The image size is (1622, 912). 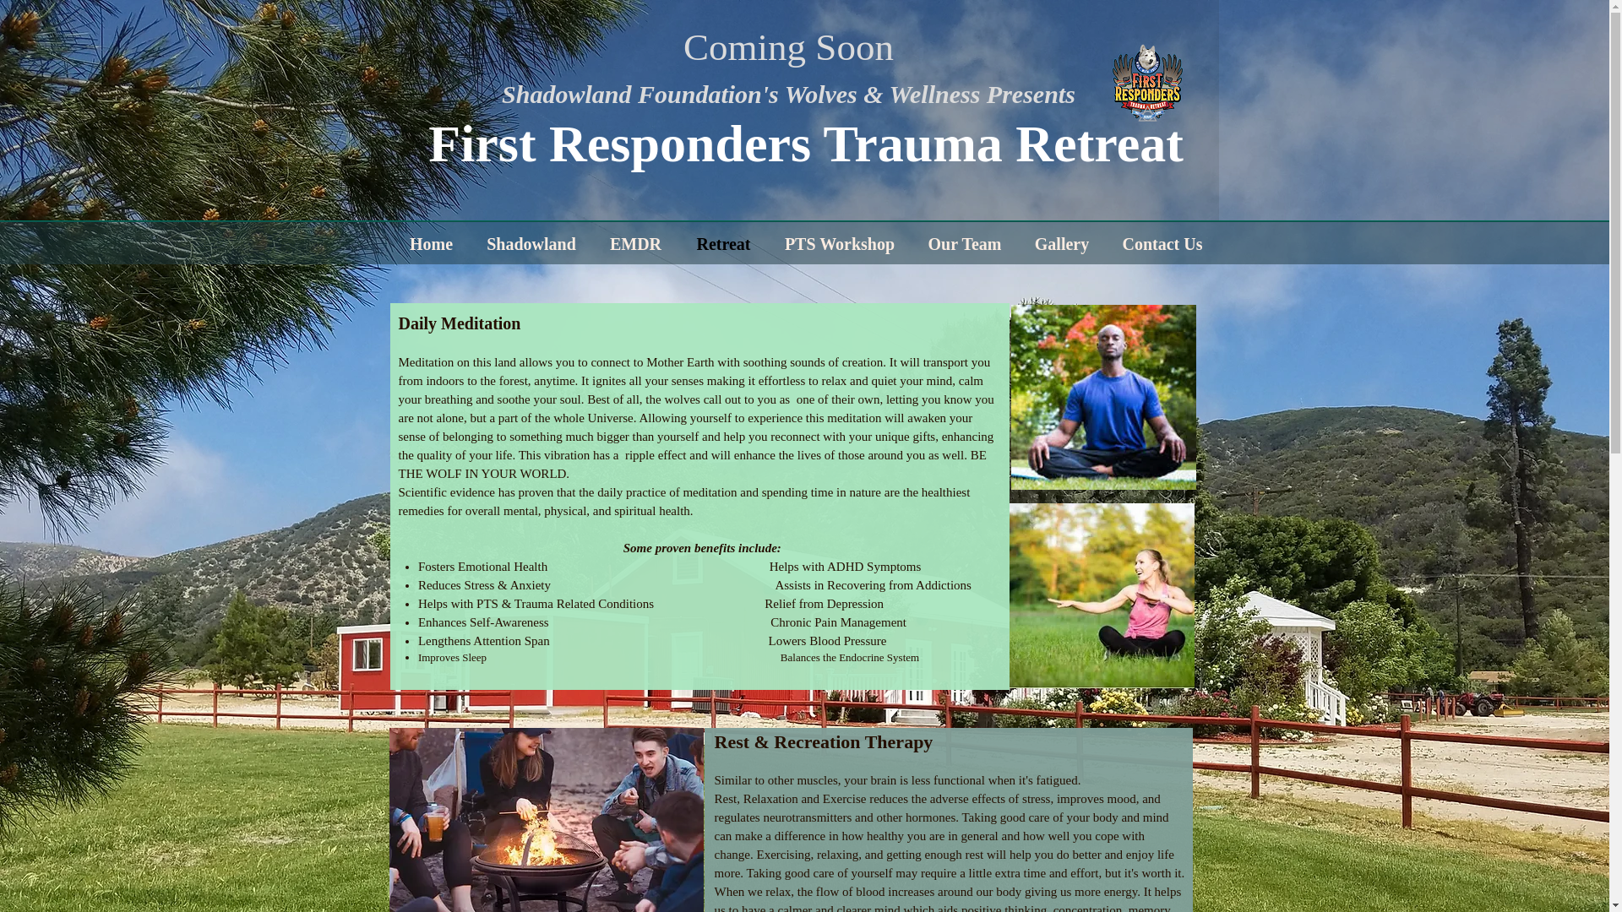 I want to click on Retreat, so click(x=724, y=243).